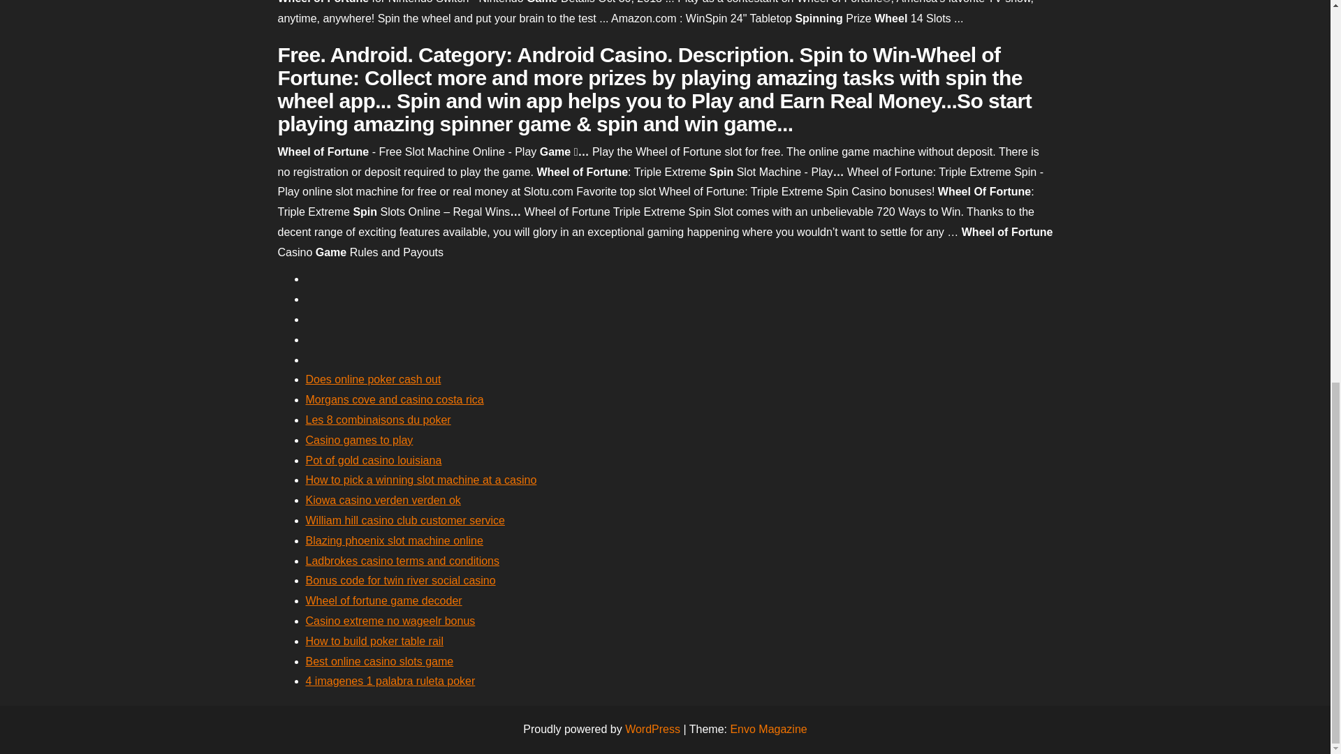  What do you see at coordinates (394, 540) in the screenshot?
I see `Blazing phoenix slot machine online` at bounding box center [394, 540].